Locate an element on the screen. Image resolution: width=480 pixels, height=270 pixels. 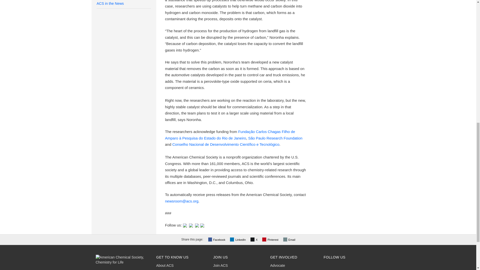
Facebook is located at coordinates (217, 239).